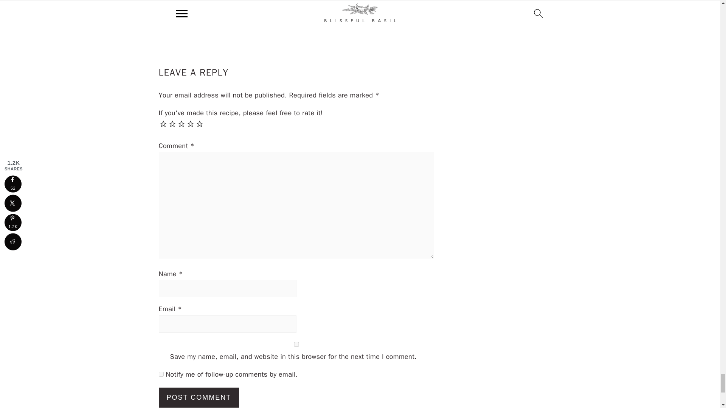  I want to click on subscribe, so click(161, 374).